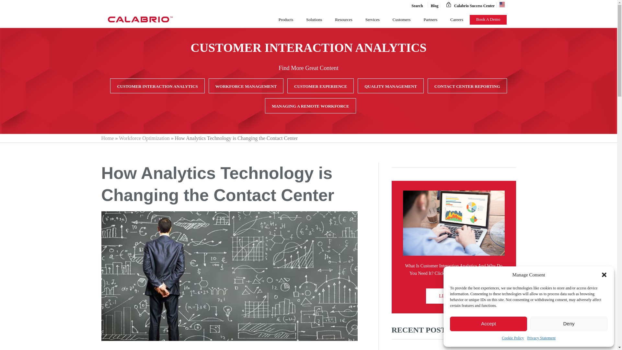 This screenshot has width=622, height=350. What do you see at coordinates (469, 5) in the screenshot?
I see `Calabrio Success Center` at bounding box center [469, 5].